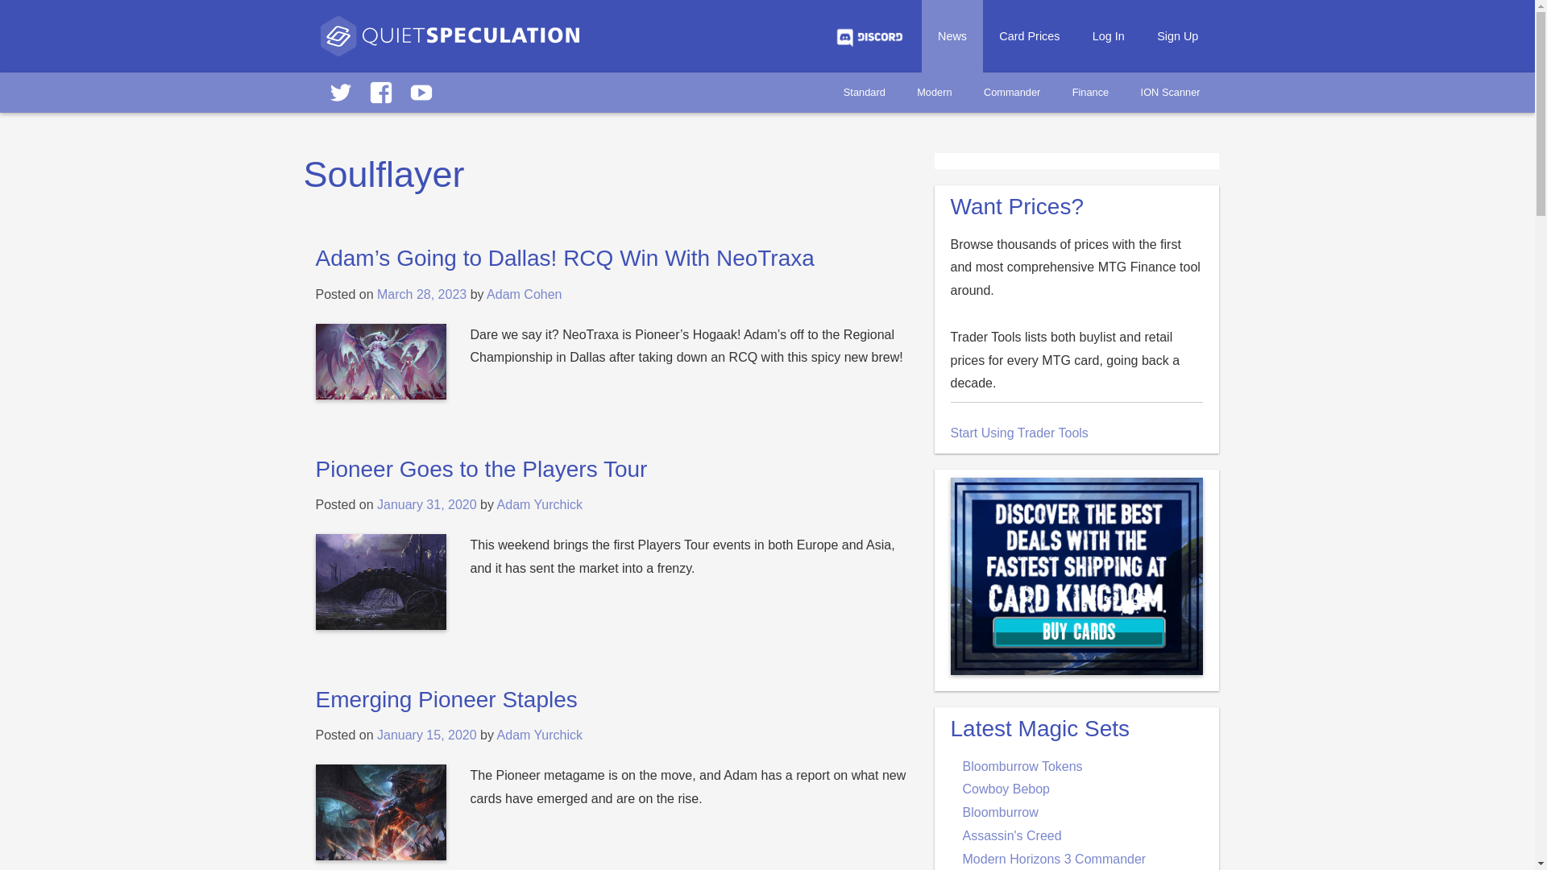 This screenshot has height=870, width=1547. Describe the element at coordinates (422, 294) in the screenshot. I see `March 28, 2023` at that location.